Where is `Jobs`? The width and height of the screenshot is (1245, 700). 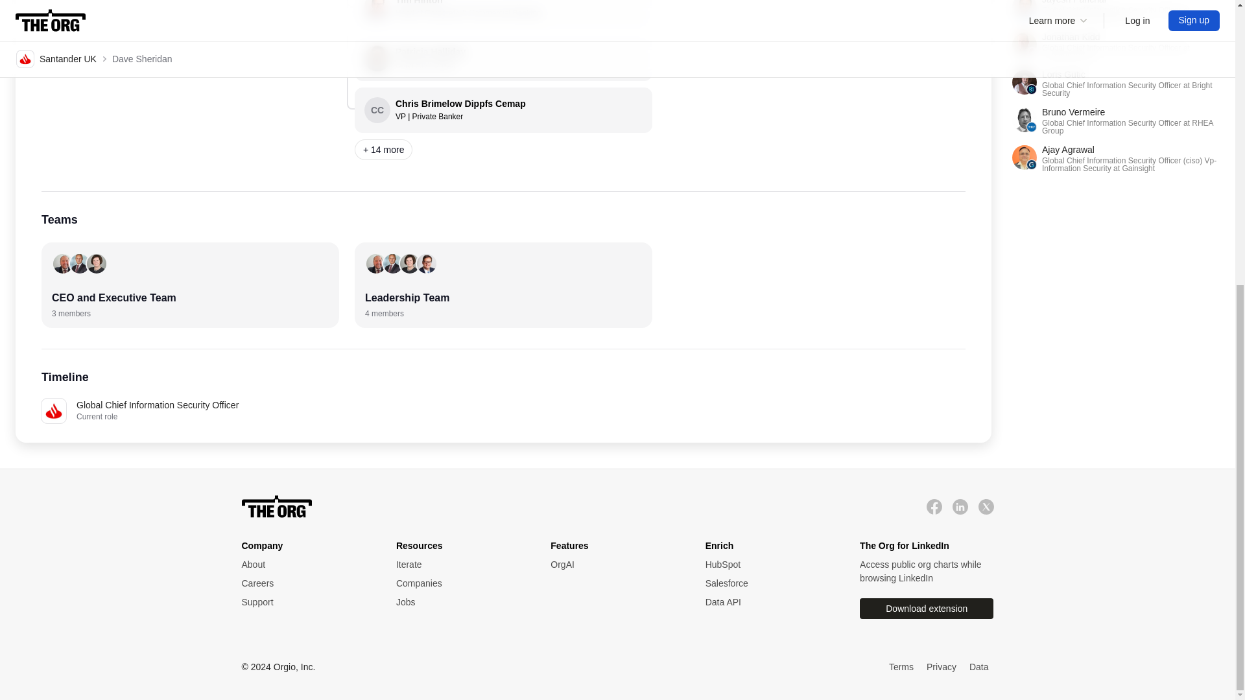 Jobs is located at coordinates (770, 565).